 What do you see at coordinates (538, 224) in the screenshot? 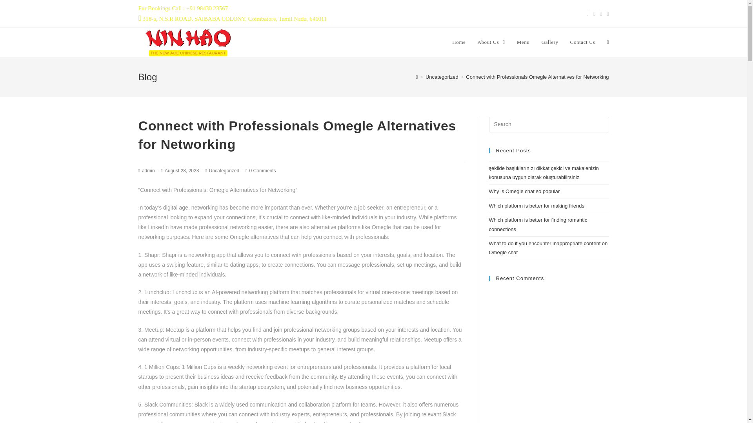
I see `Which platform is better for finding romantic connections` at bounding box center [538, 224].